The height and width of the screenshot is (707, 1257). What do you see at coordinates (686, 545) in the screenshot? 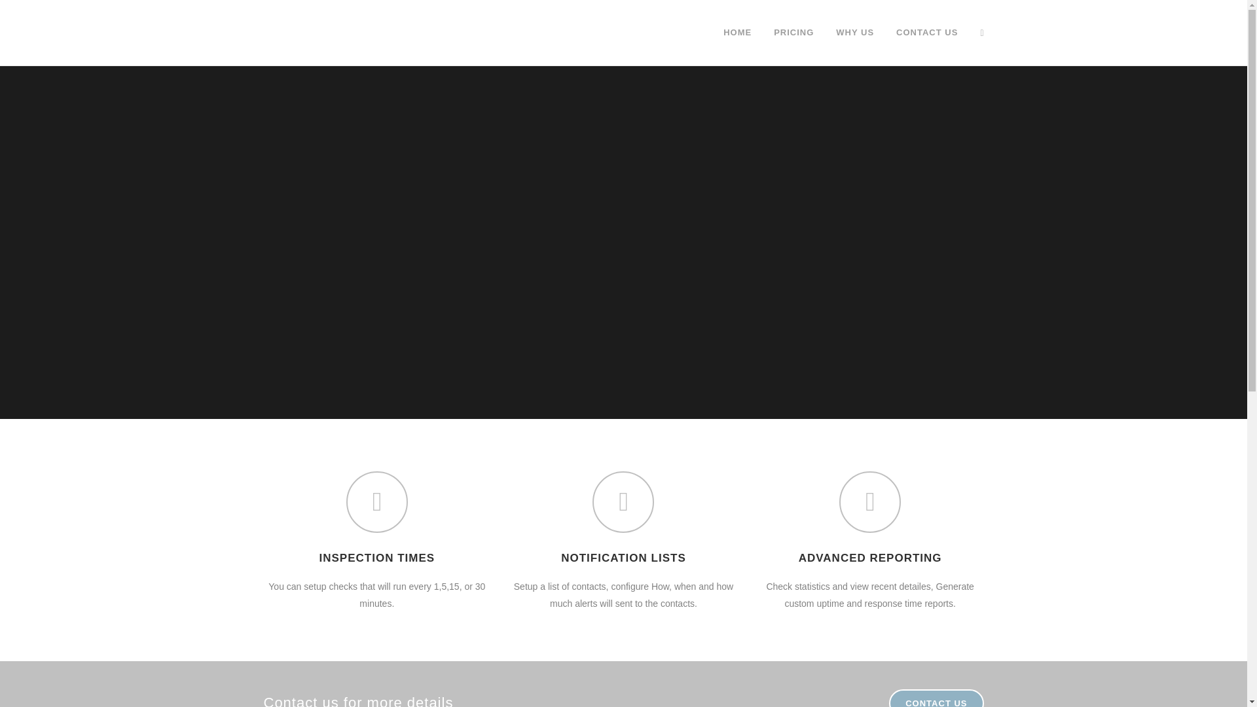
I see `6 topics` at bounding box center [686, 545].